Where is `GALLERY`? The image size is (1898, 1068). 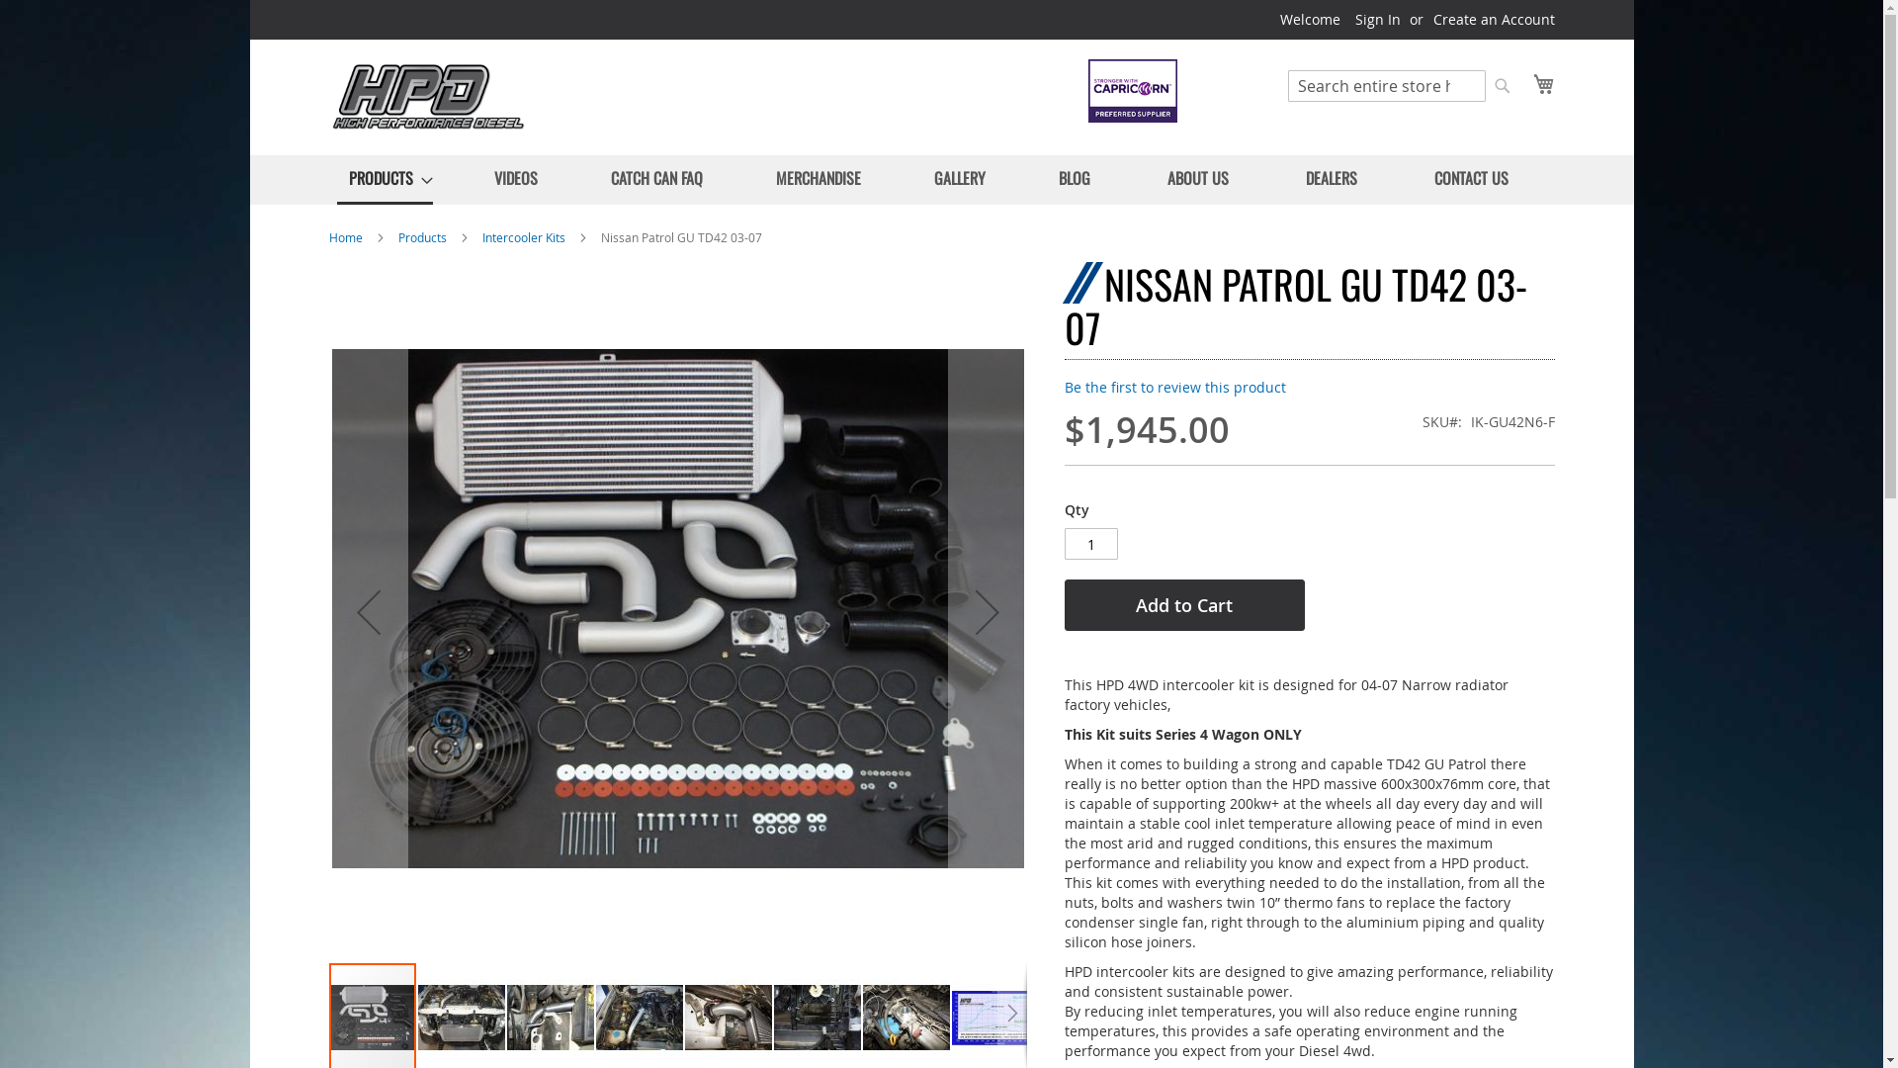 GALLERY is located at coordinates (959, 178).